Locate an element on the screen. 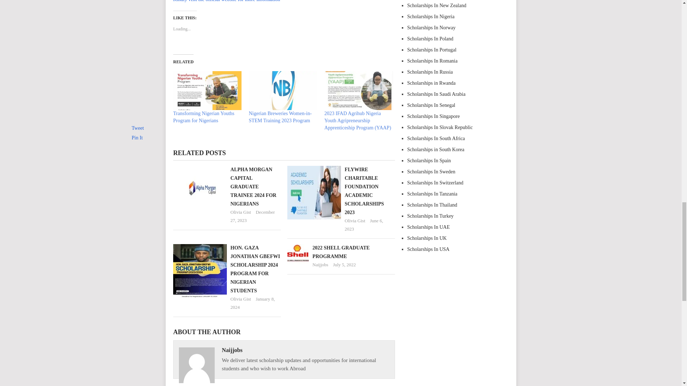 This screenshot has width=687, height=386. Olivia Gist is located at coordinates (240, 212).